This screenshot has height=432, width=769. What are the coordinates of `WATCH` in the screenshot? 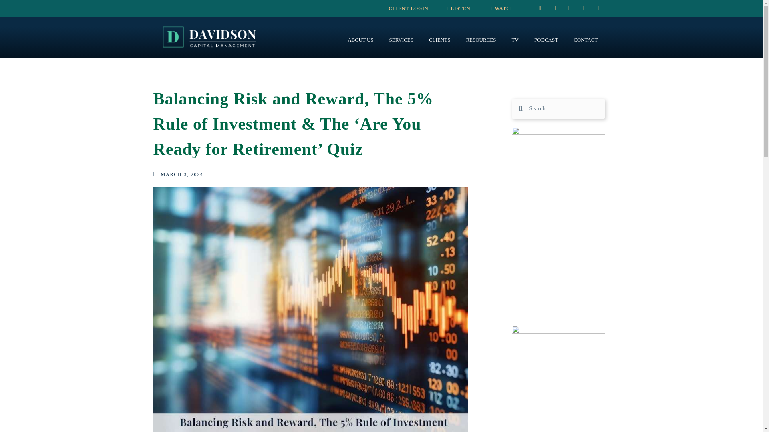 It's located at (502, 8).